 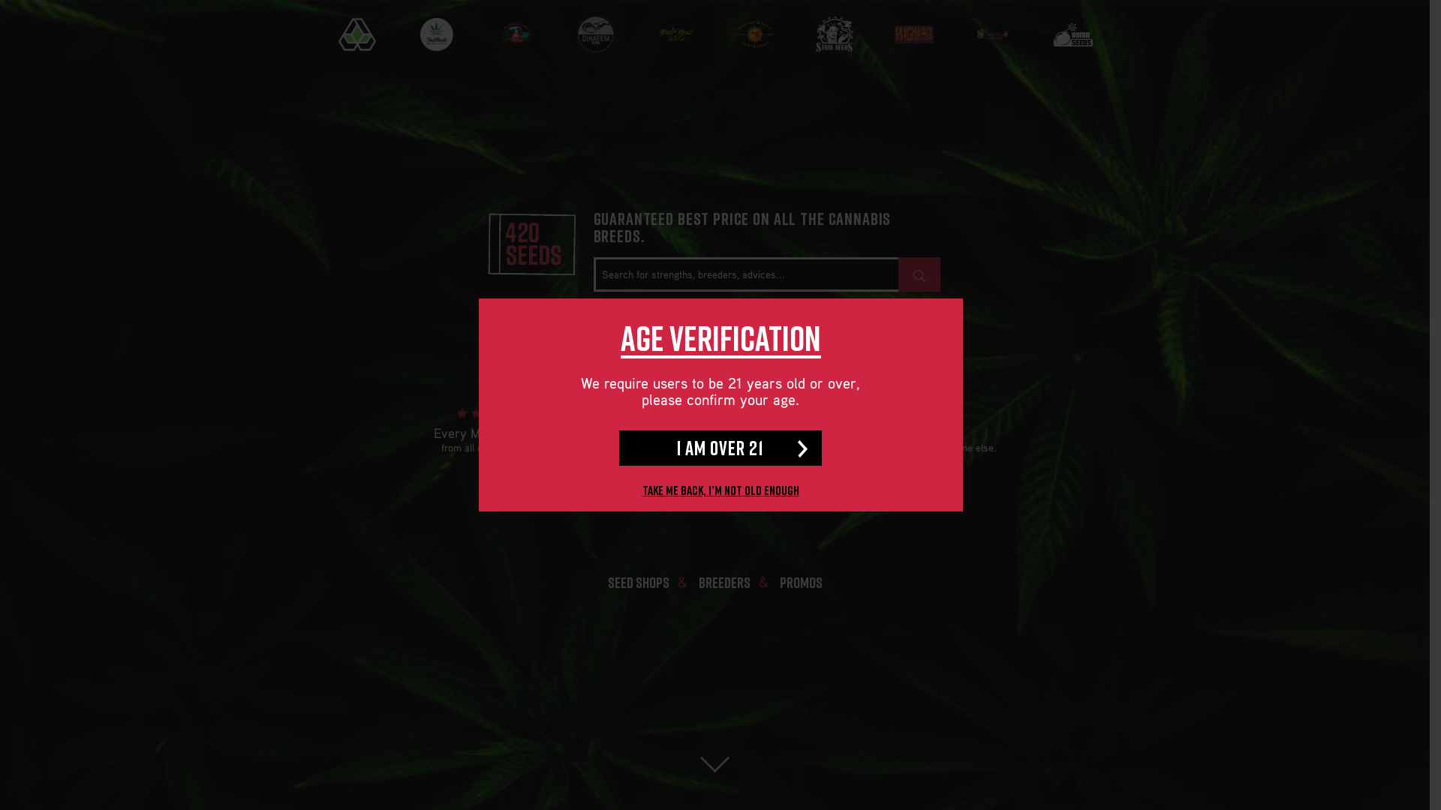 What do you see at coordinates (800, 582) in the screenshot?
I see `PROMOS` at bounding box center [800, 582].